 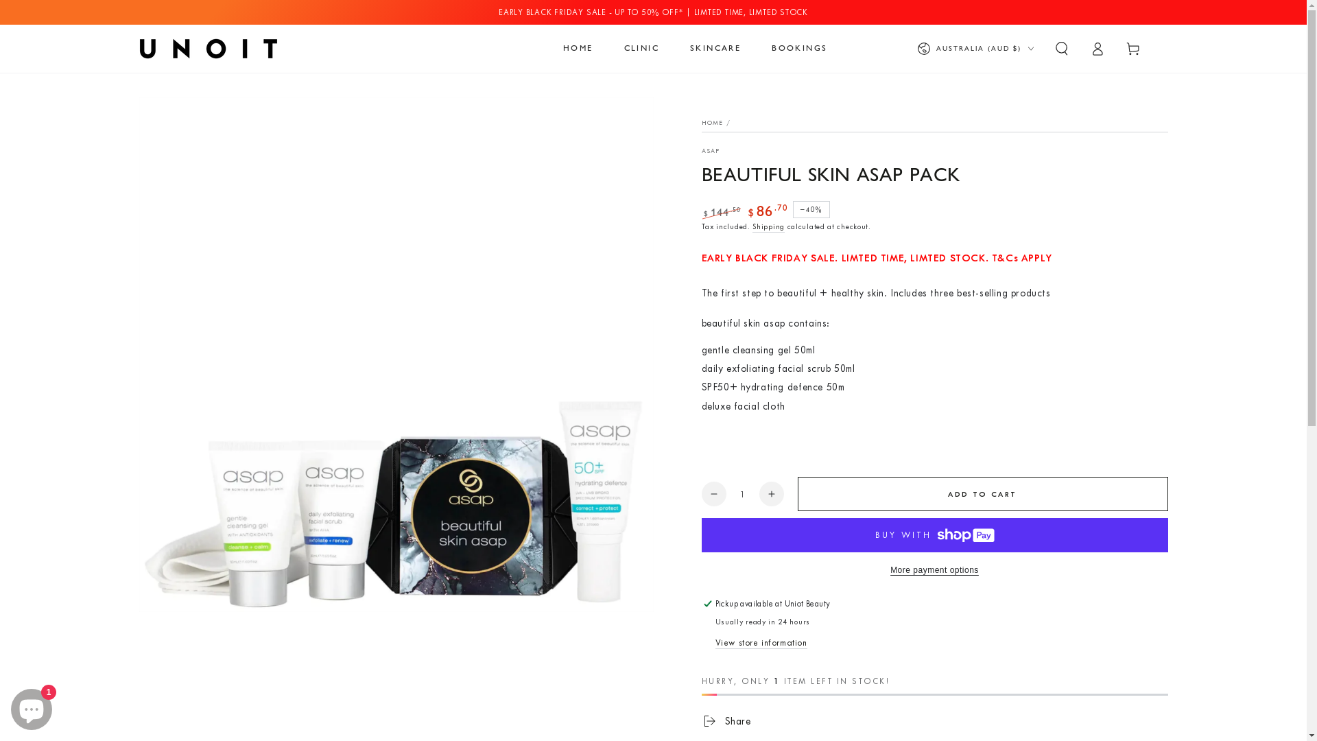 What do you see at coordinates (713, 494) in the screenshot?
I see `Decrease quantity for Beautiful Skin Asap Pack` at bounding box center [713, 494].